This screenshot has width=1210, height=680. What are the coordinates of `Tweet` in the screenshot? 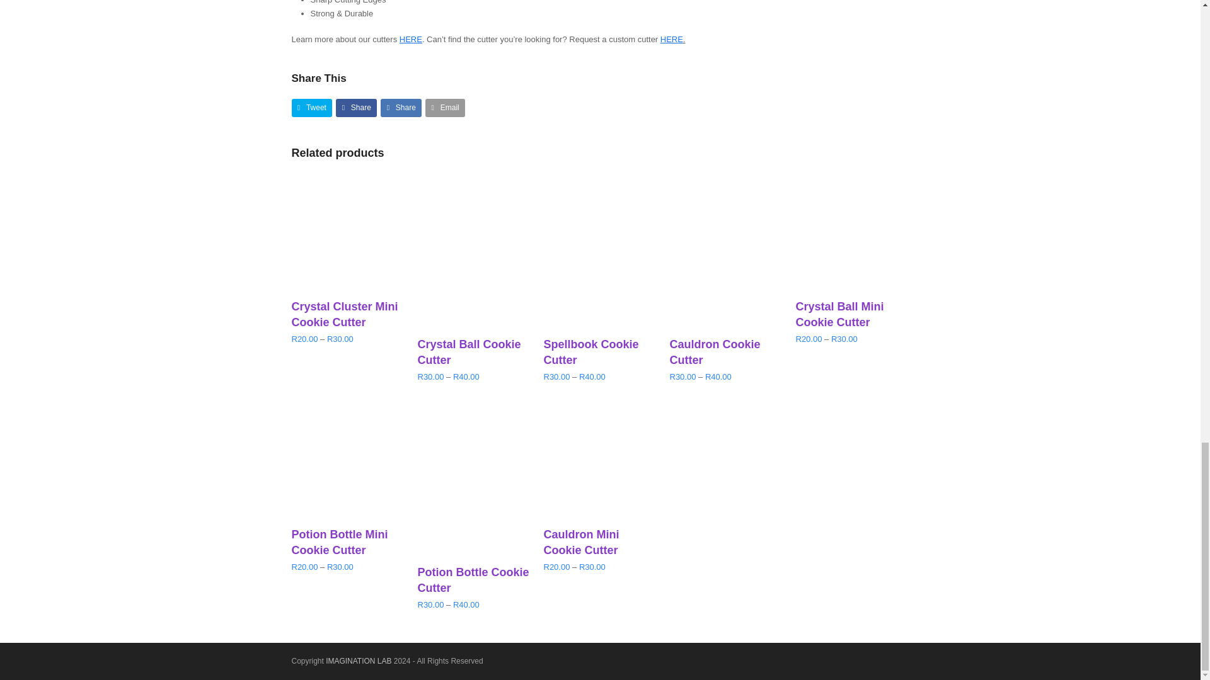 It's located at (311, 107).